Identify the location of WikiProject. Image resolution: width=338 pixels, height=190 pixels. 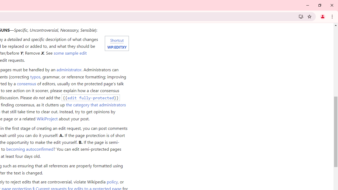
(47, 118).